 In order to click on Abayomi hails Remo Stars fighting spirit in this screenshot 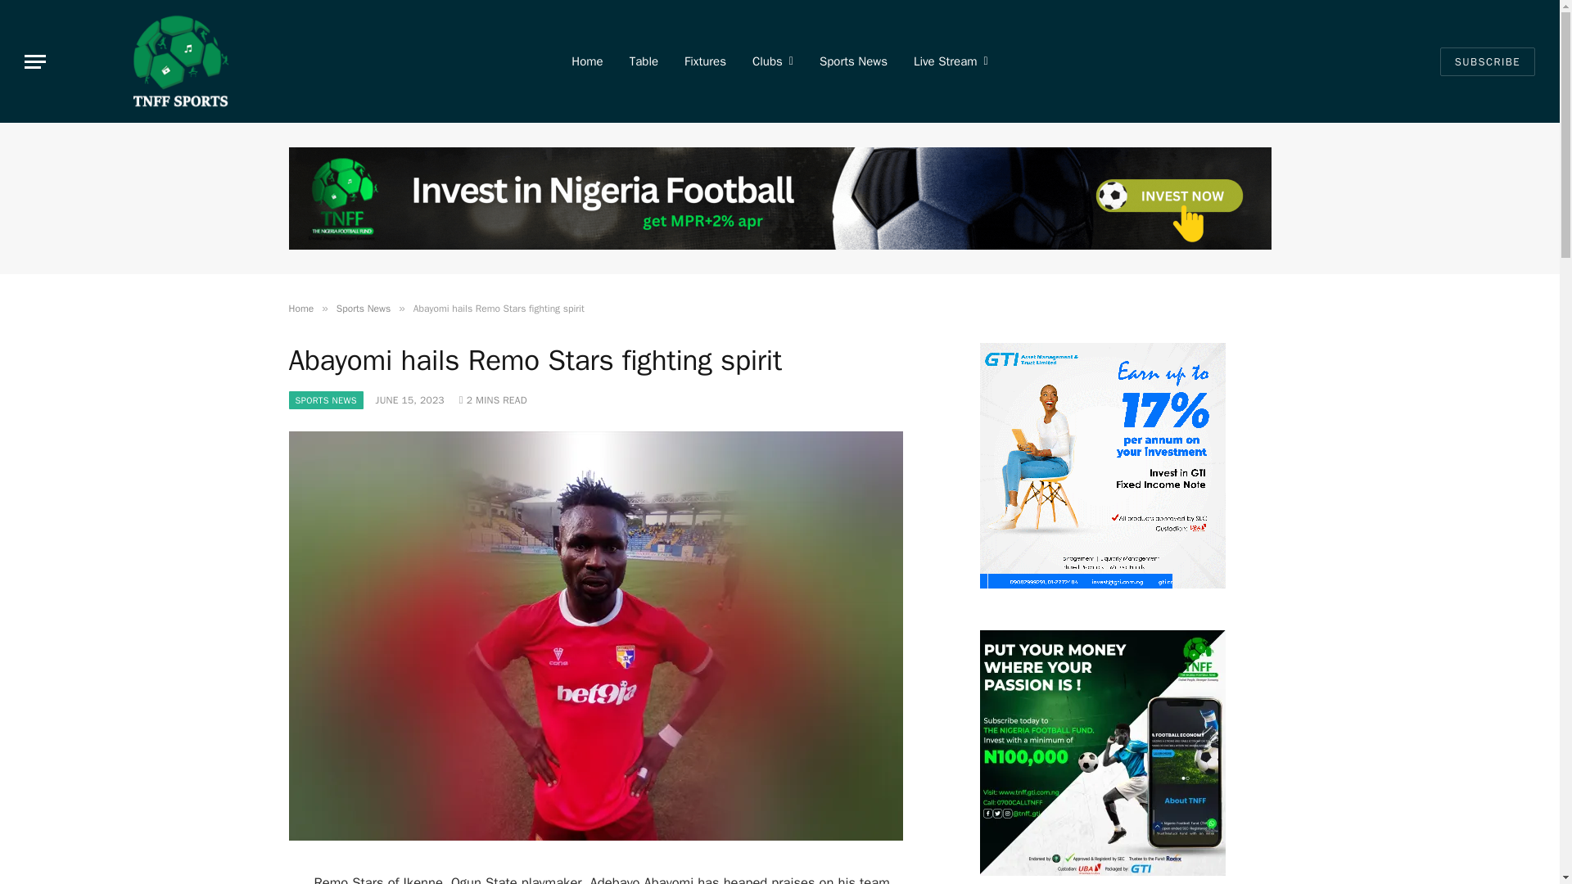, I will do `click(594, 837)`.